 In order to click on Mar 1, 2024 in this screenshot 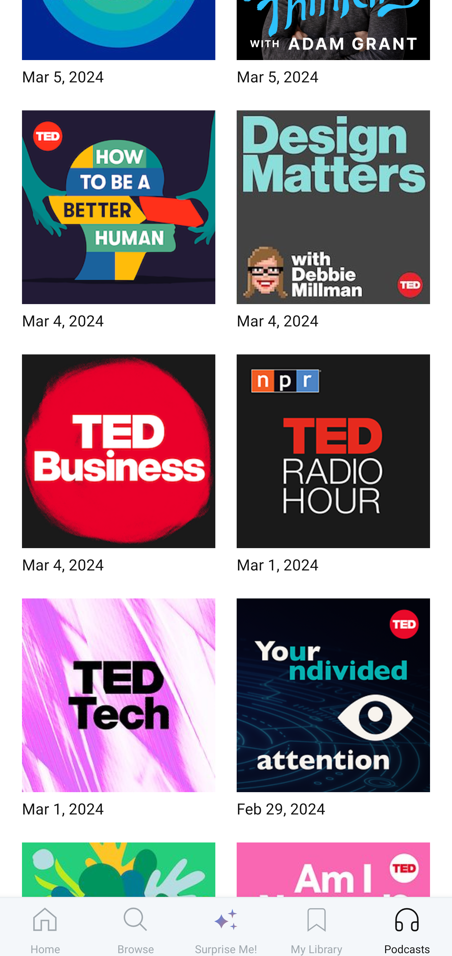, I will do `click(119, 712)`.